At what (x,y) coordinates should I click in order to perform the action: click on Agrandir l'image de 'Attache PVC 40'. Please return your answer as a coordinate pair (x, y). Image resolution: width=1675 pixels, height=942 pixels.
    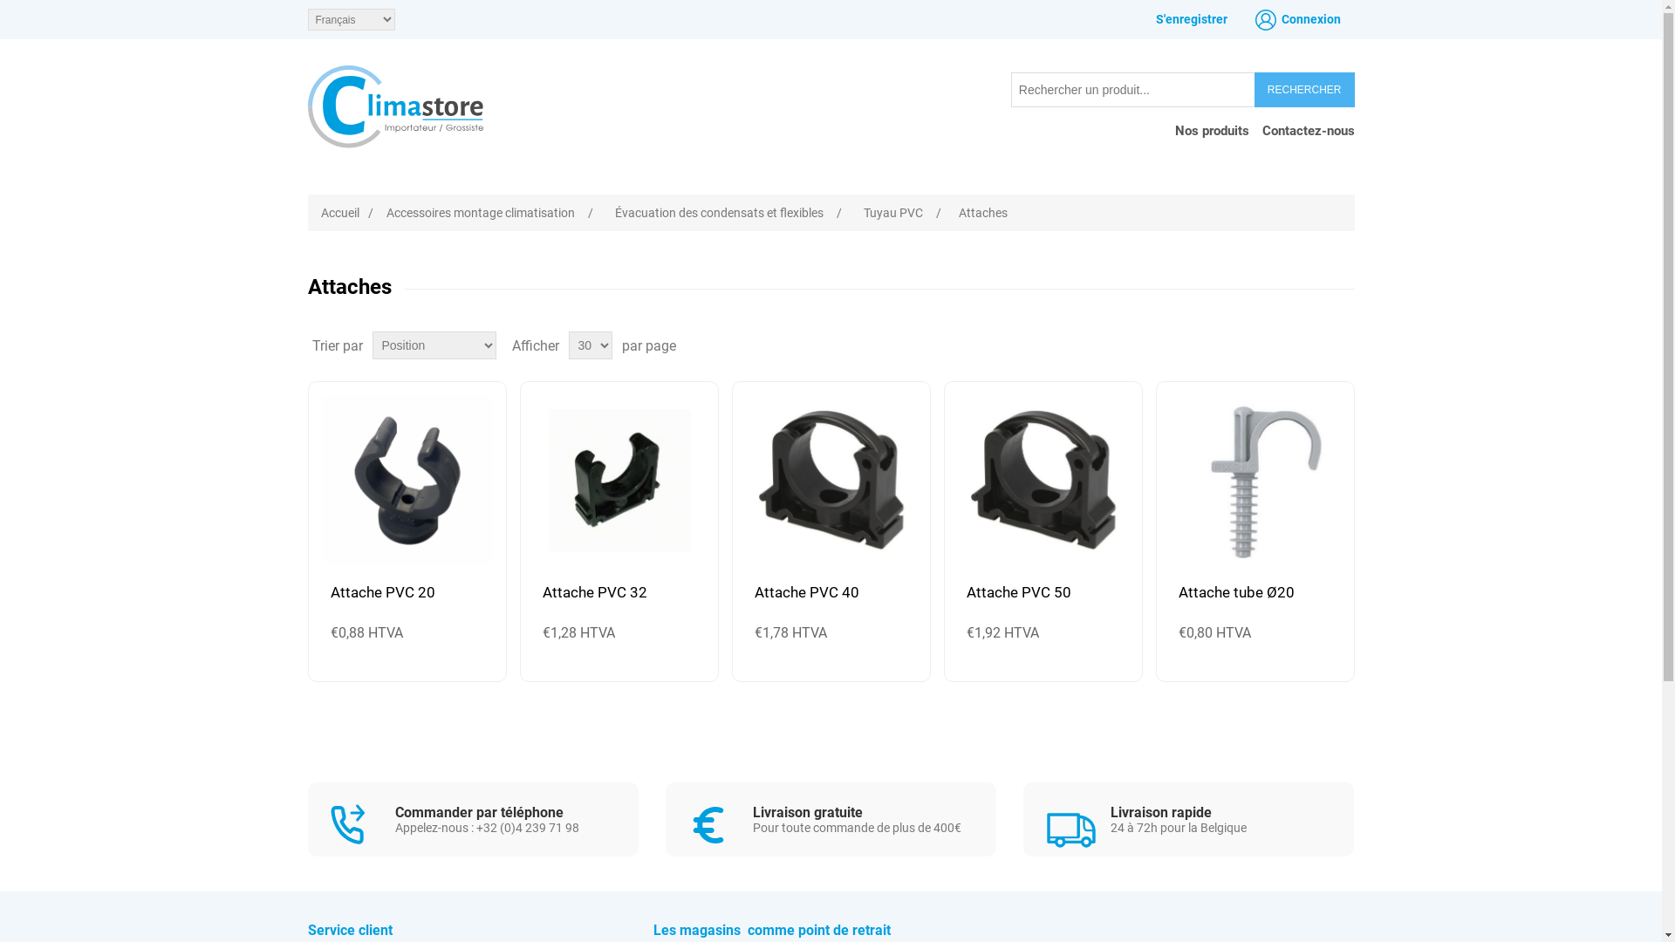
    Looking at the image, I should click on (831, 481).